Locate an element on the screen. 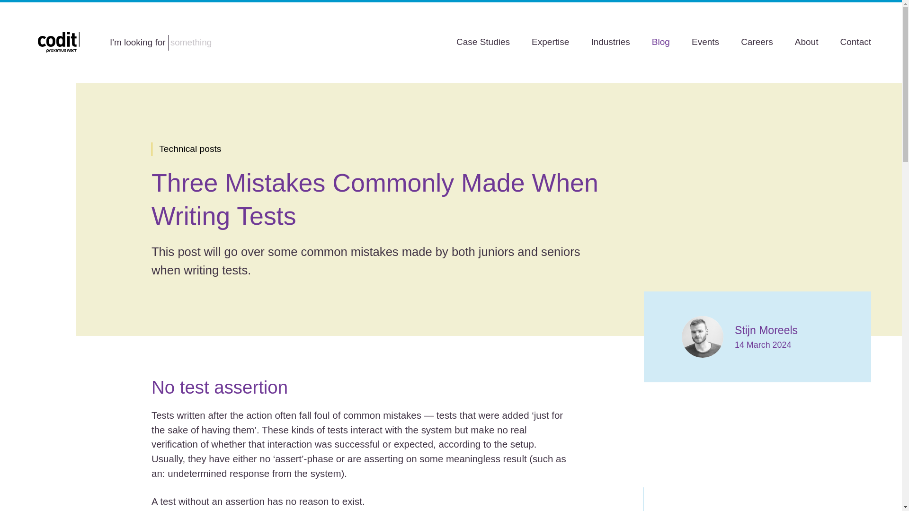 The height and width of the screenshot is (511, 909). Careers is located at coordinates (757, 42).